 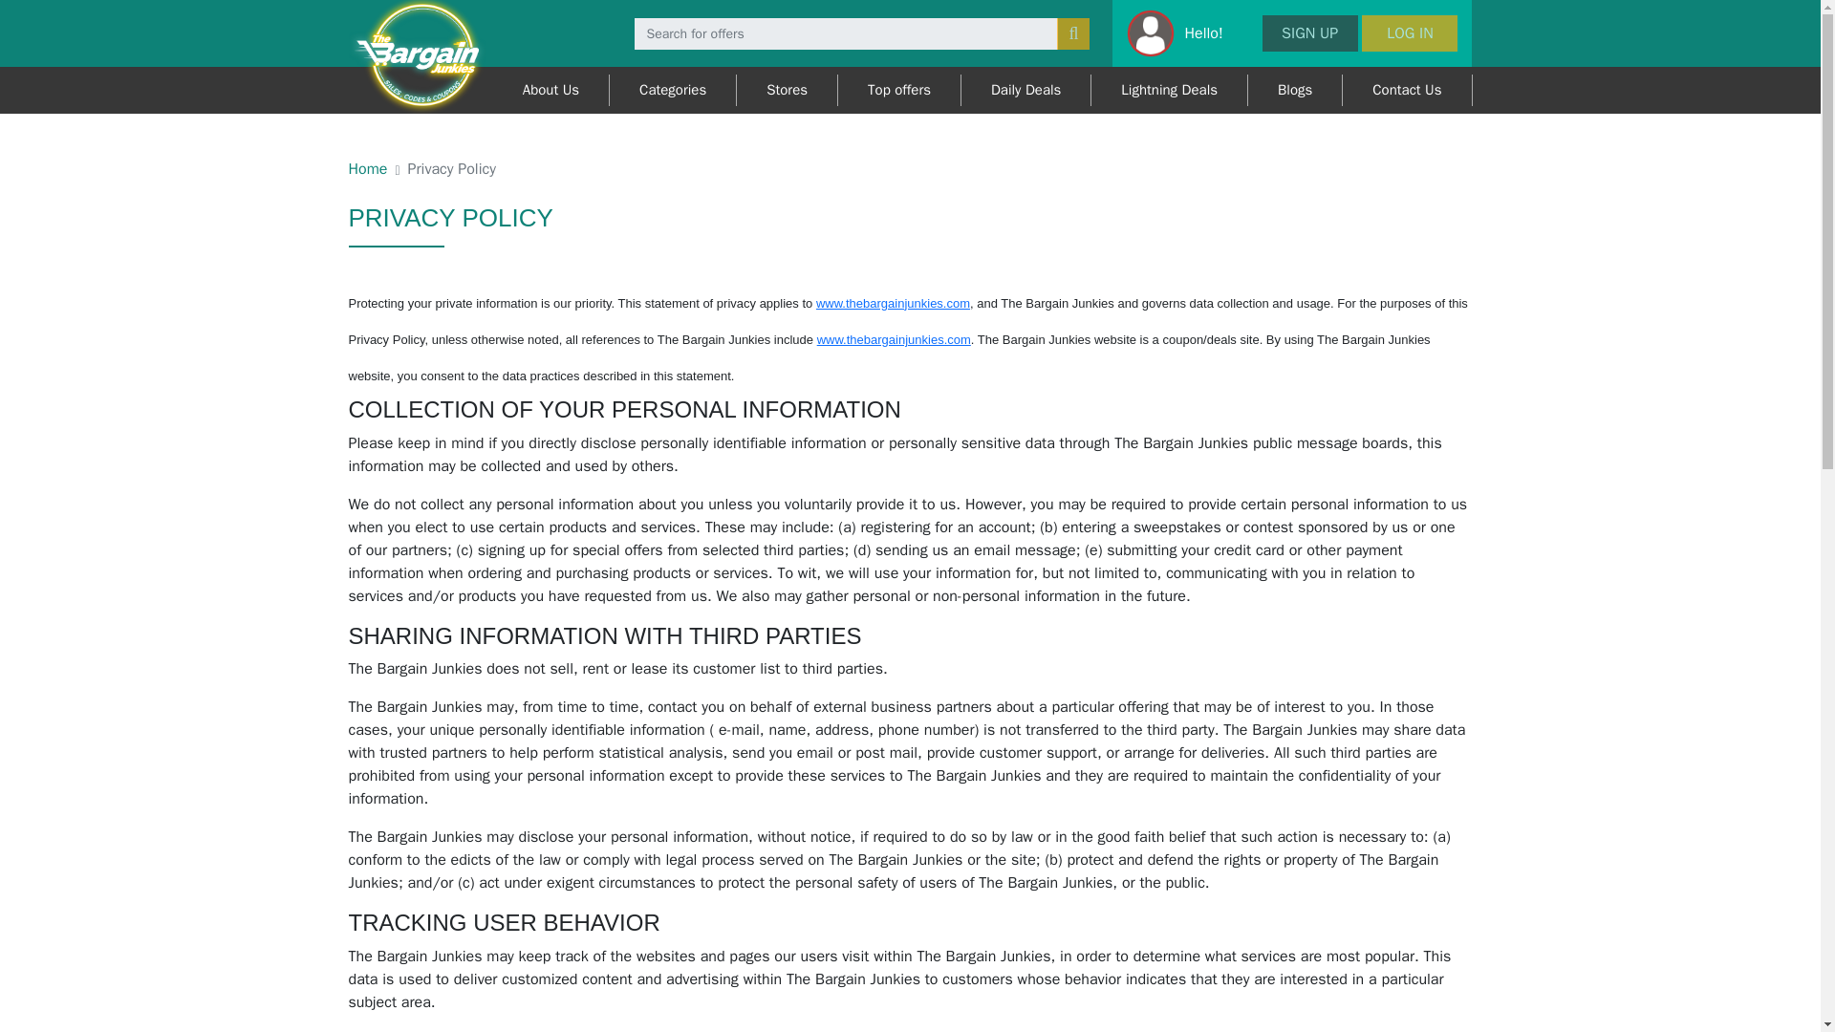 What do you see at coordinates (893, 338) in the screenshot?
I see `www.thebargainjunkies.com` at bounding box center [893, 338].